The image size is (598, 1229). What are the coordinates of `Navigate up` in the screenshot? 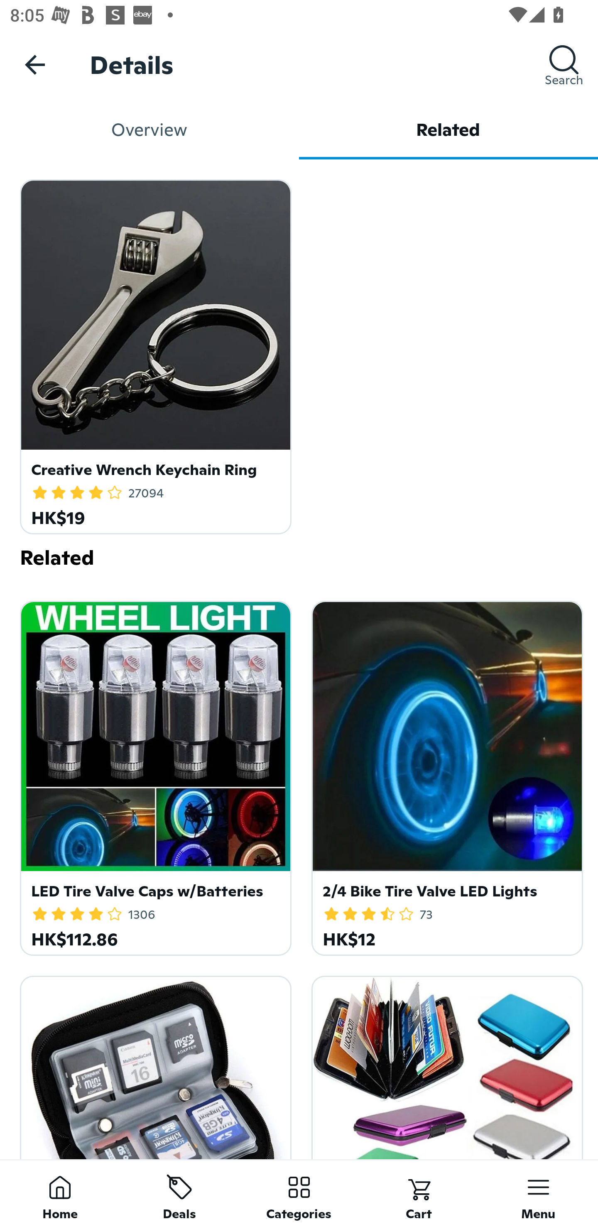 It's located at (35, 64).